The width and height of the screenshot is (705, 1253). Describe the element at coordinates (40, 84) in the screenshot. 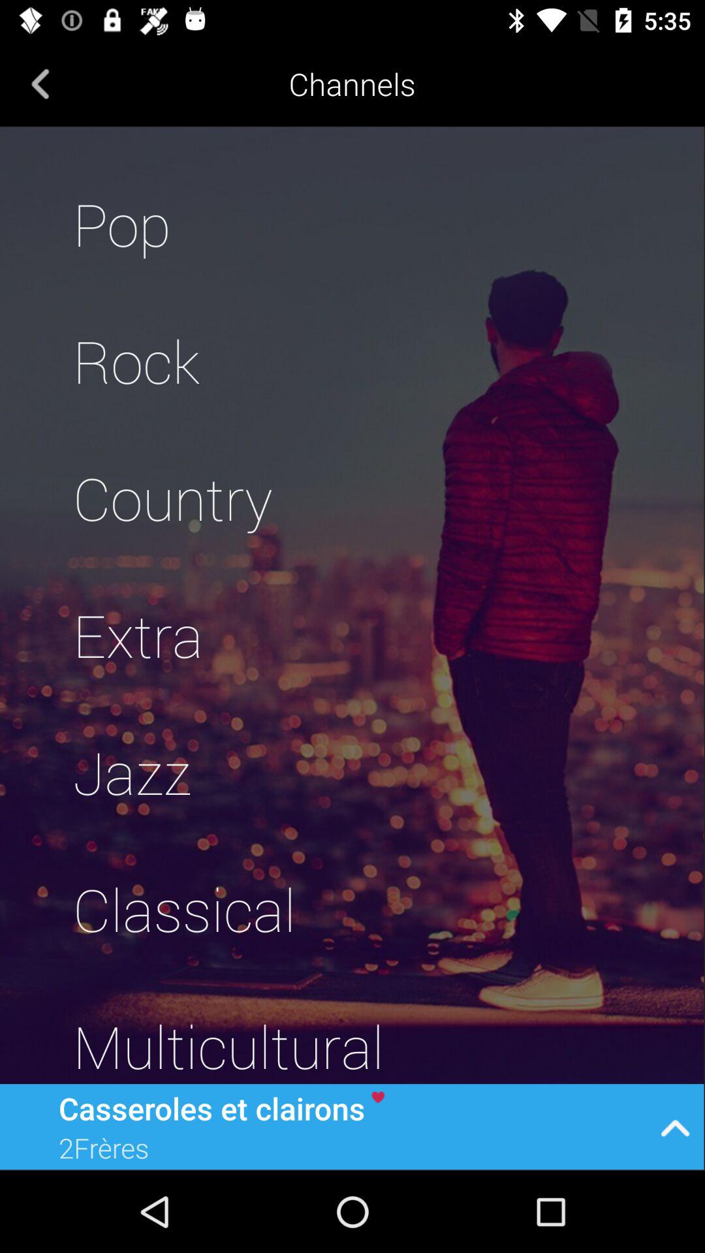

I see `turn off the item to the left of channels item` at that location.